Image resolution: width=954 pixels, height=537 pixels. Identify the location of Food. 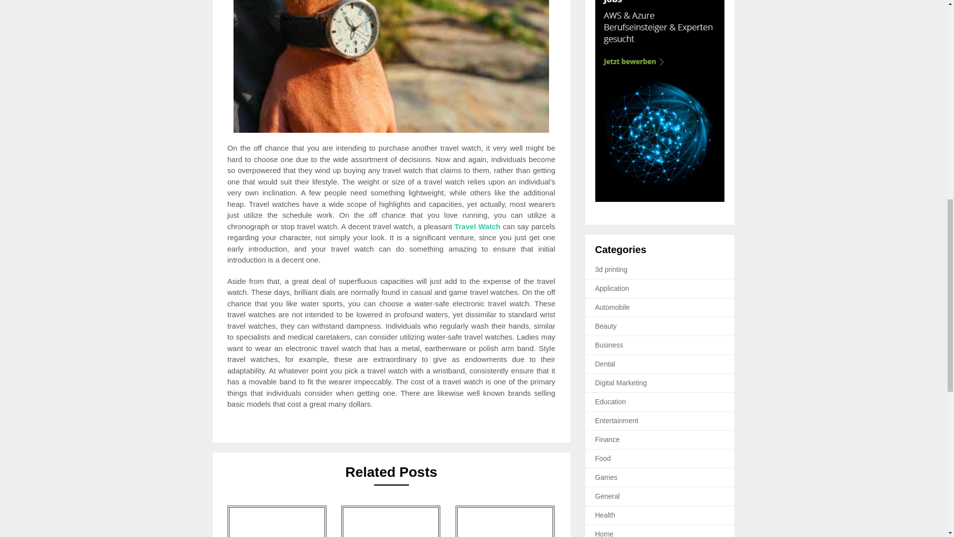
(603, 458).